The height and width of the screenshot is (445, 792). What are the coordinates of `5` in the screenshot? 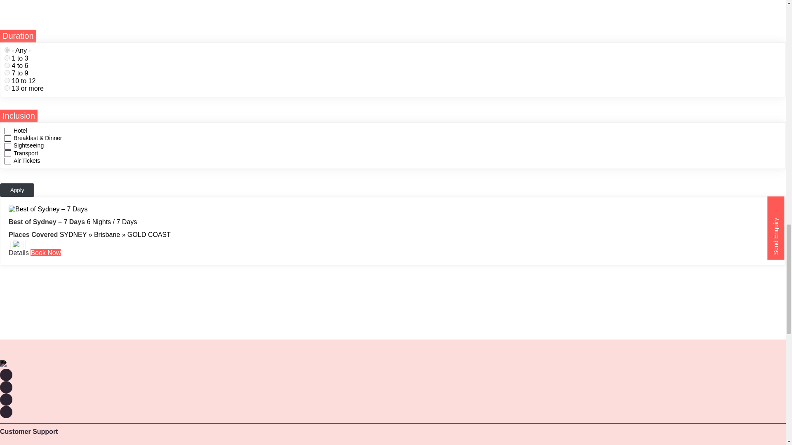 It's located at (7, 88).